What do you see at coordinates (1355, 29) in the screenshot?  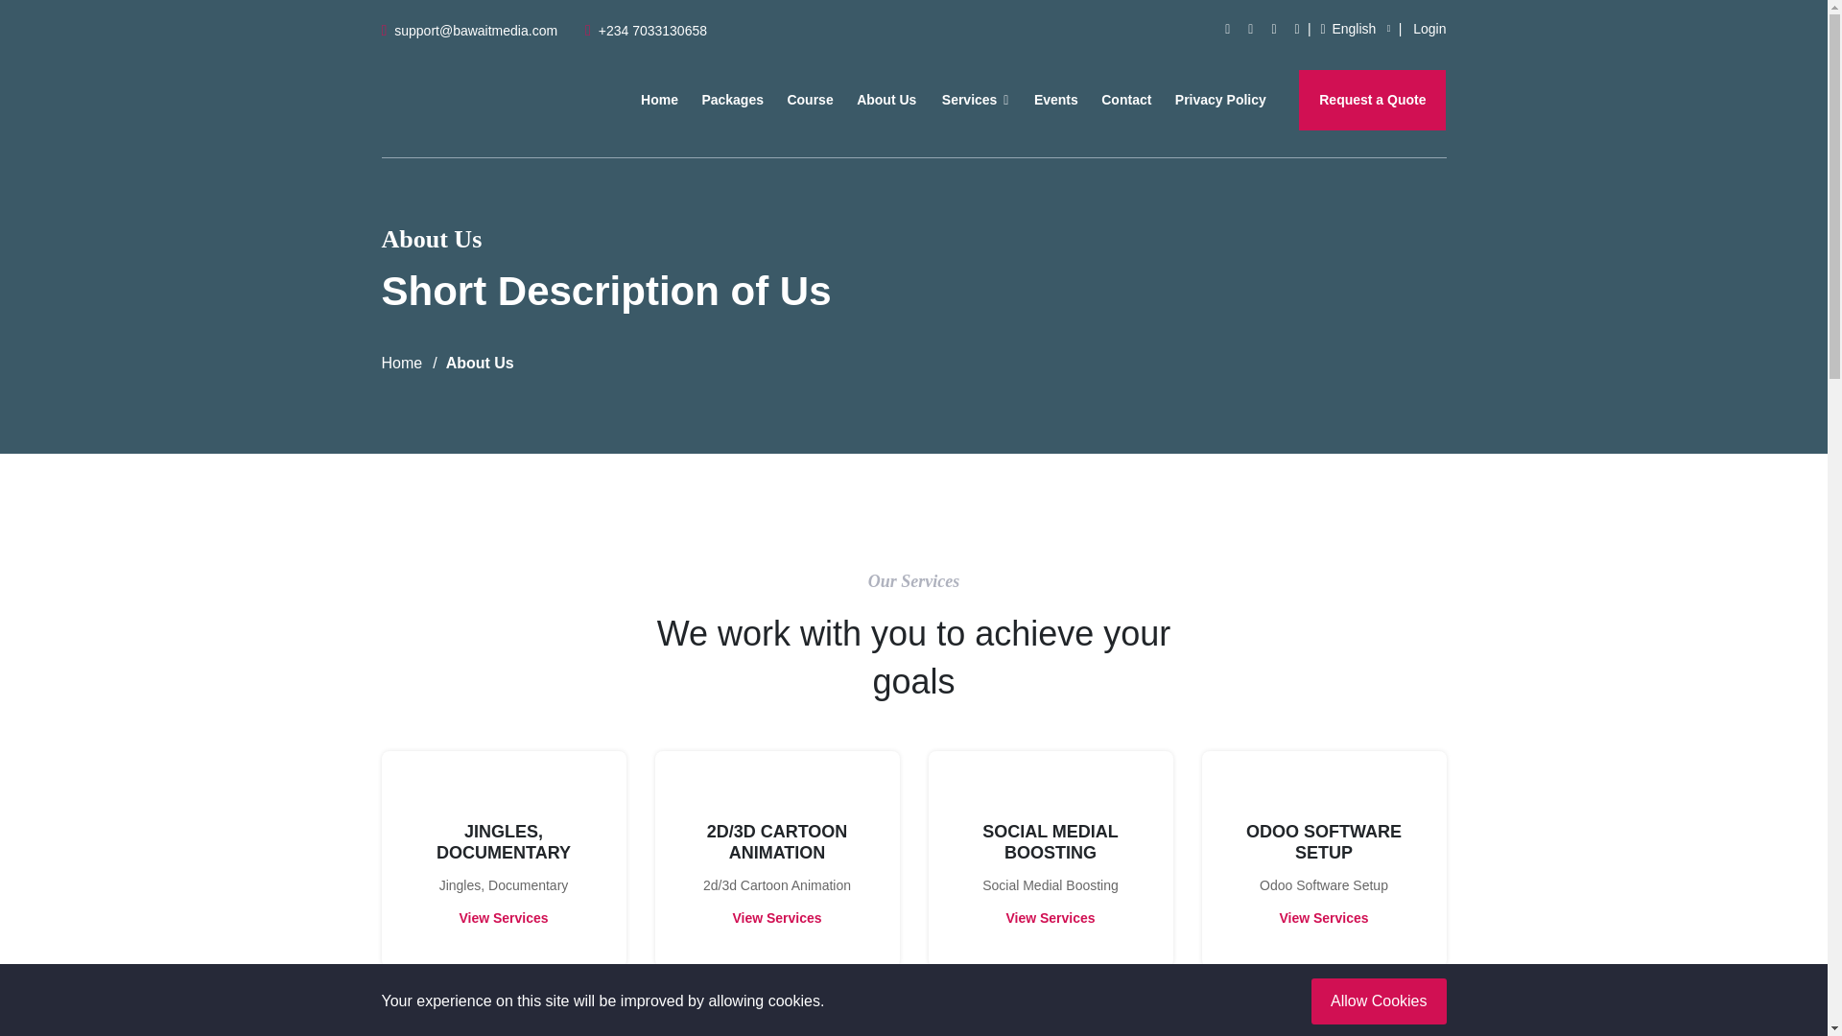 I see `English` at bounding box center [1355, 29].